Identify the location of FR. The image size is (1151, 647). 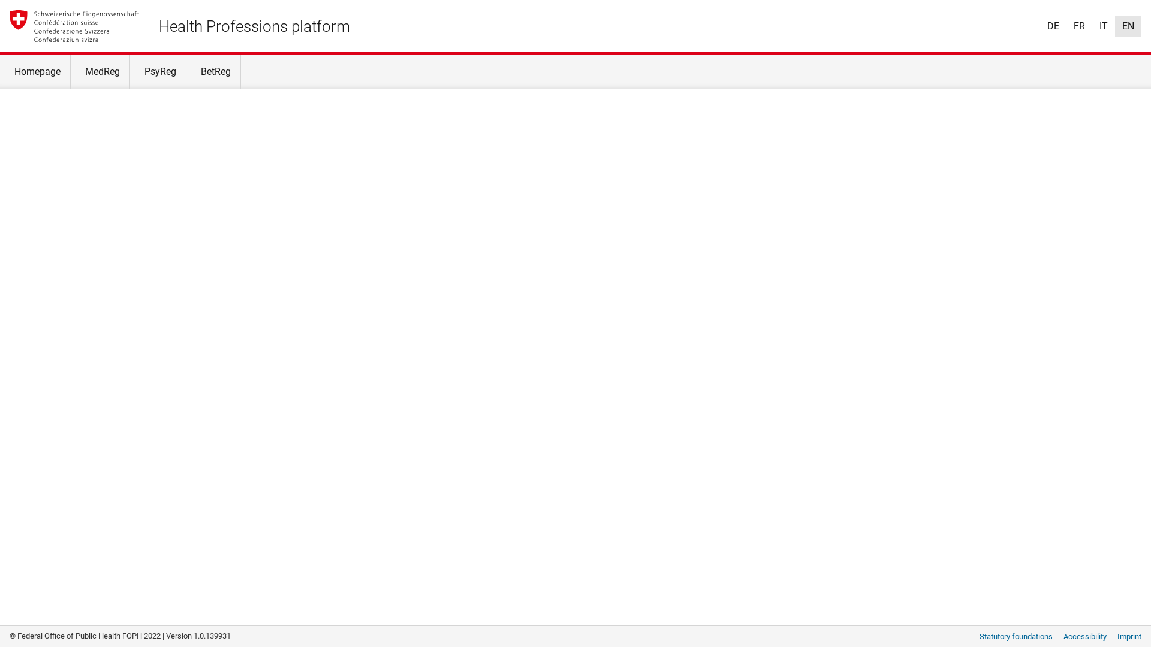
(1079, 26).